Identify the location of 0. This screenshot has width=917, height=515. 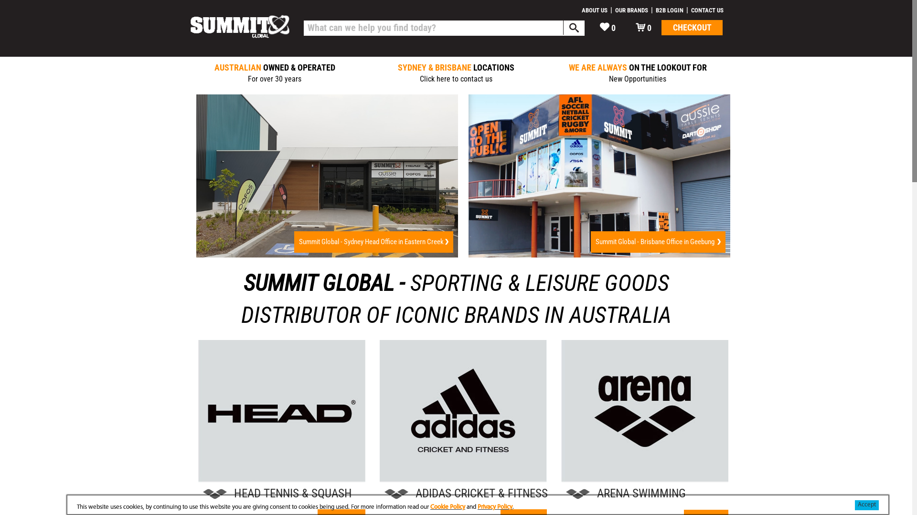
(644, 28).